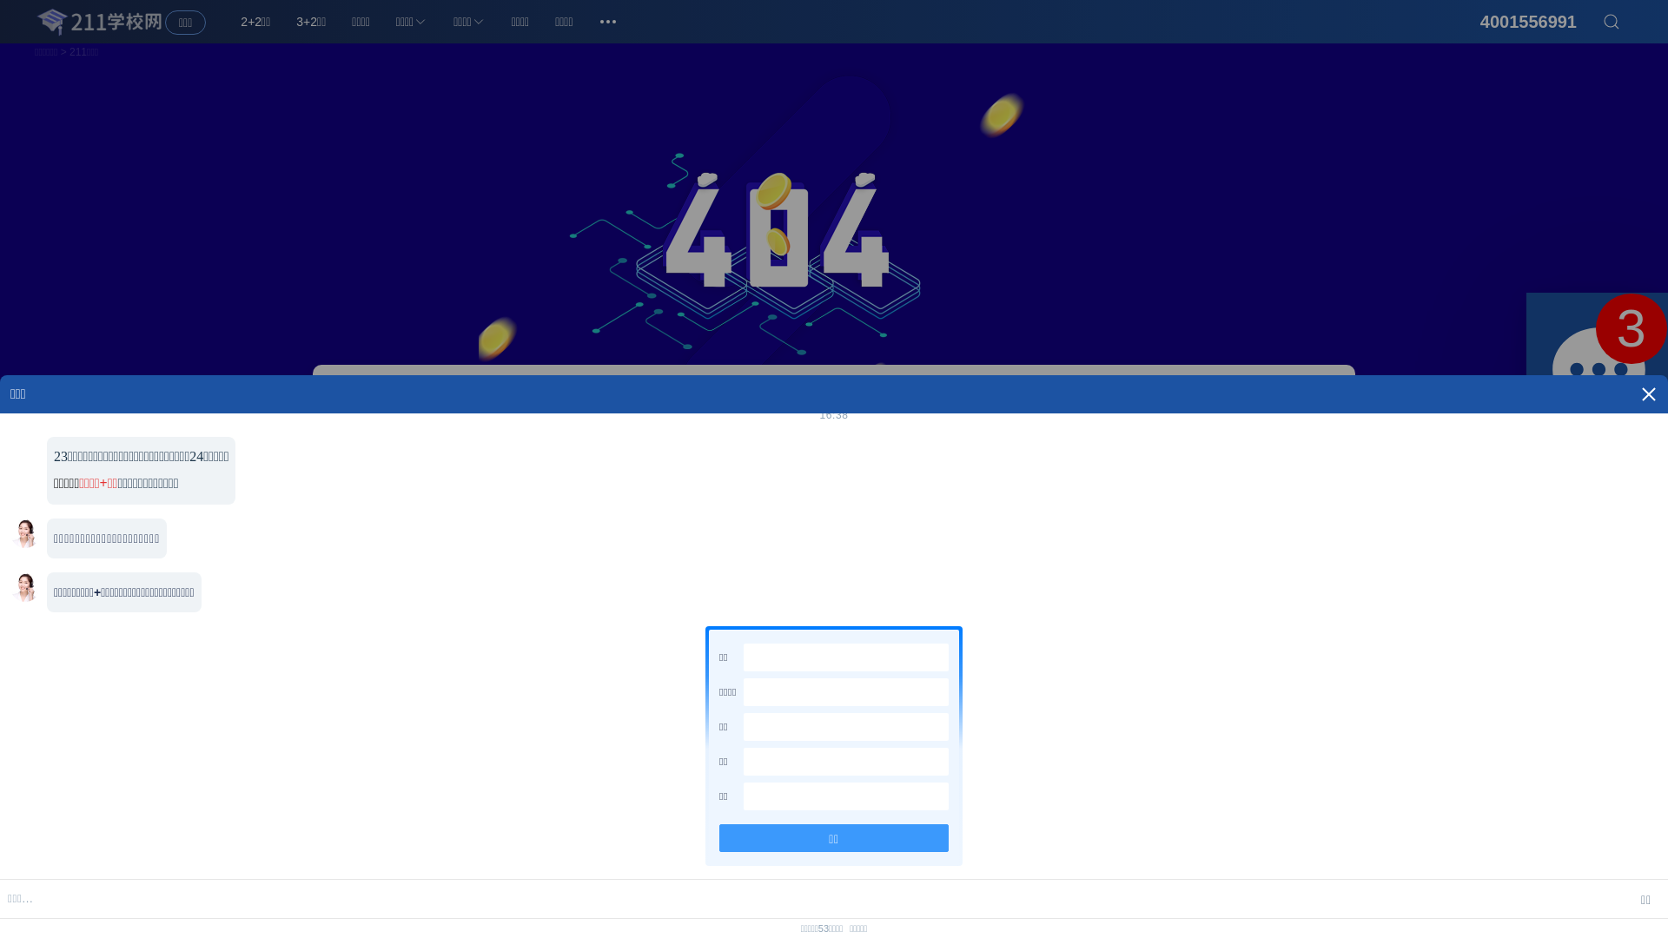 Image resolution: width=1668 pixels, height=938 pixels. I want to click on IPMP, so click(1061, 502).